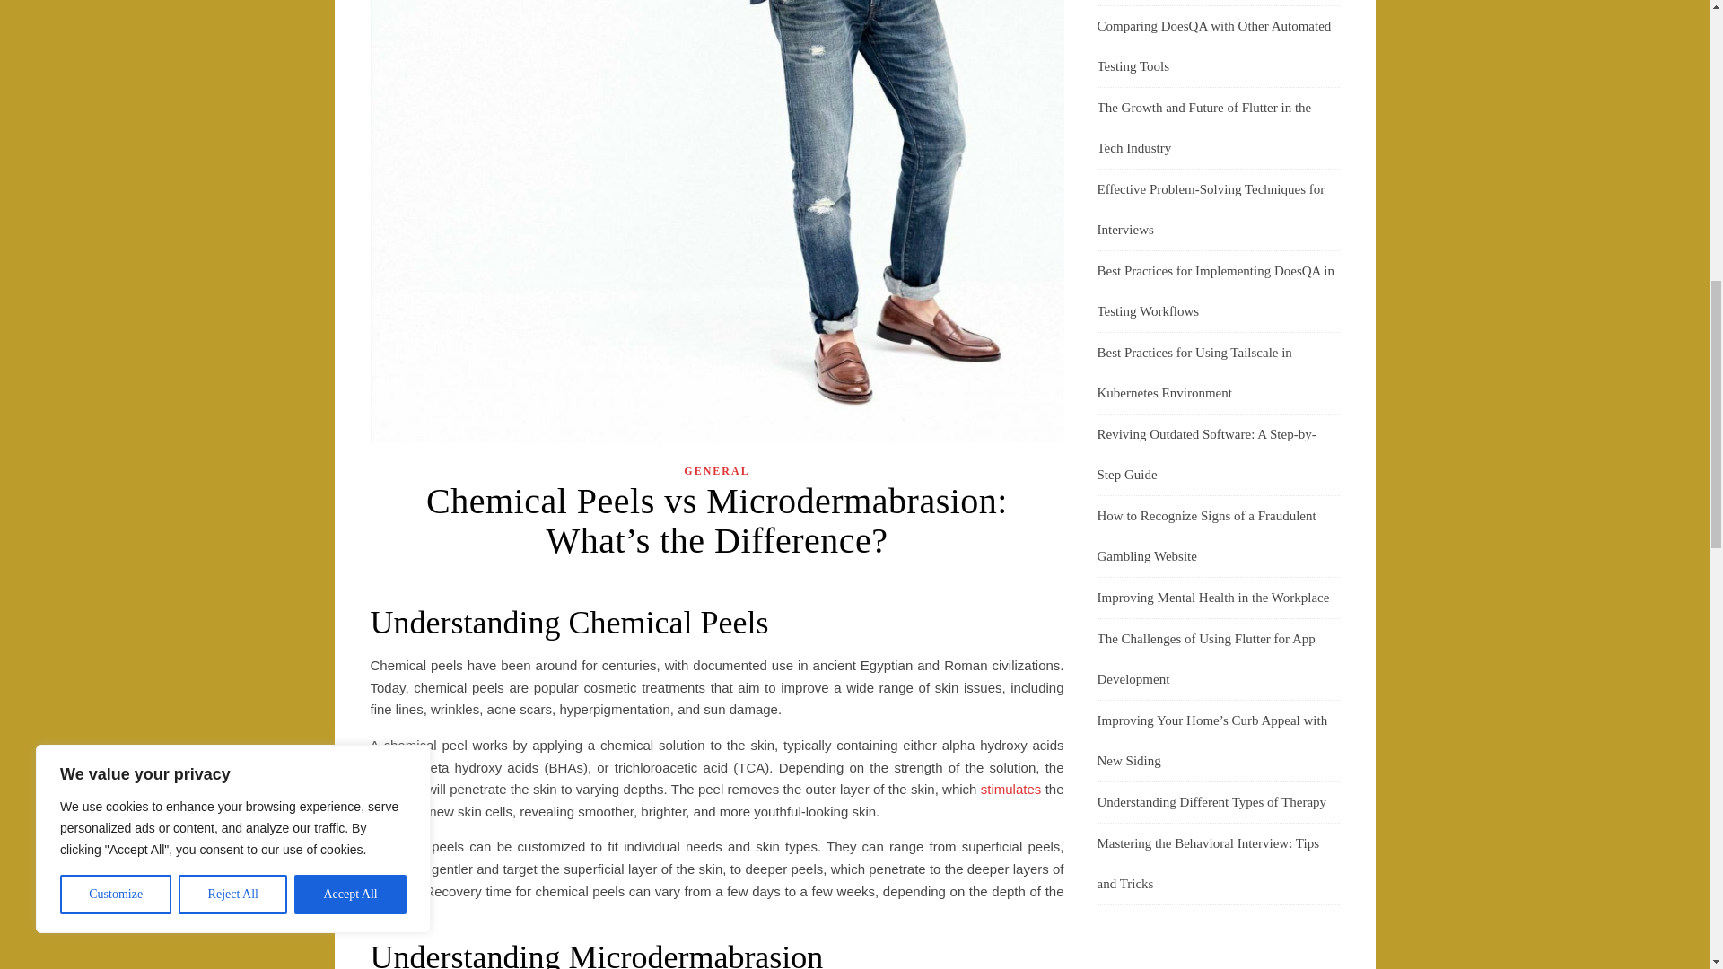  I want to click on stimulates, so click(1010, 788).